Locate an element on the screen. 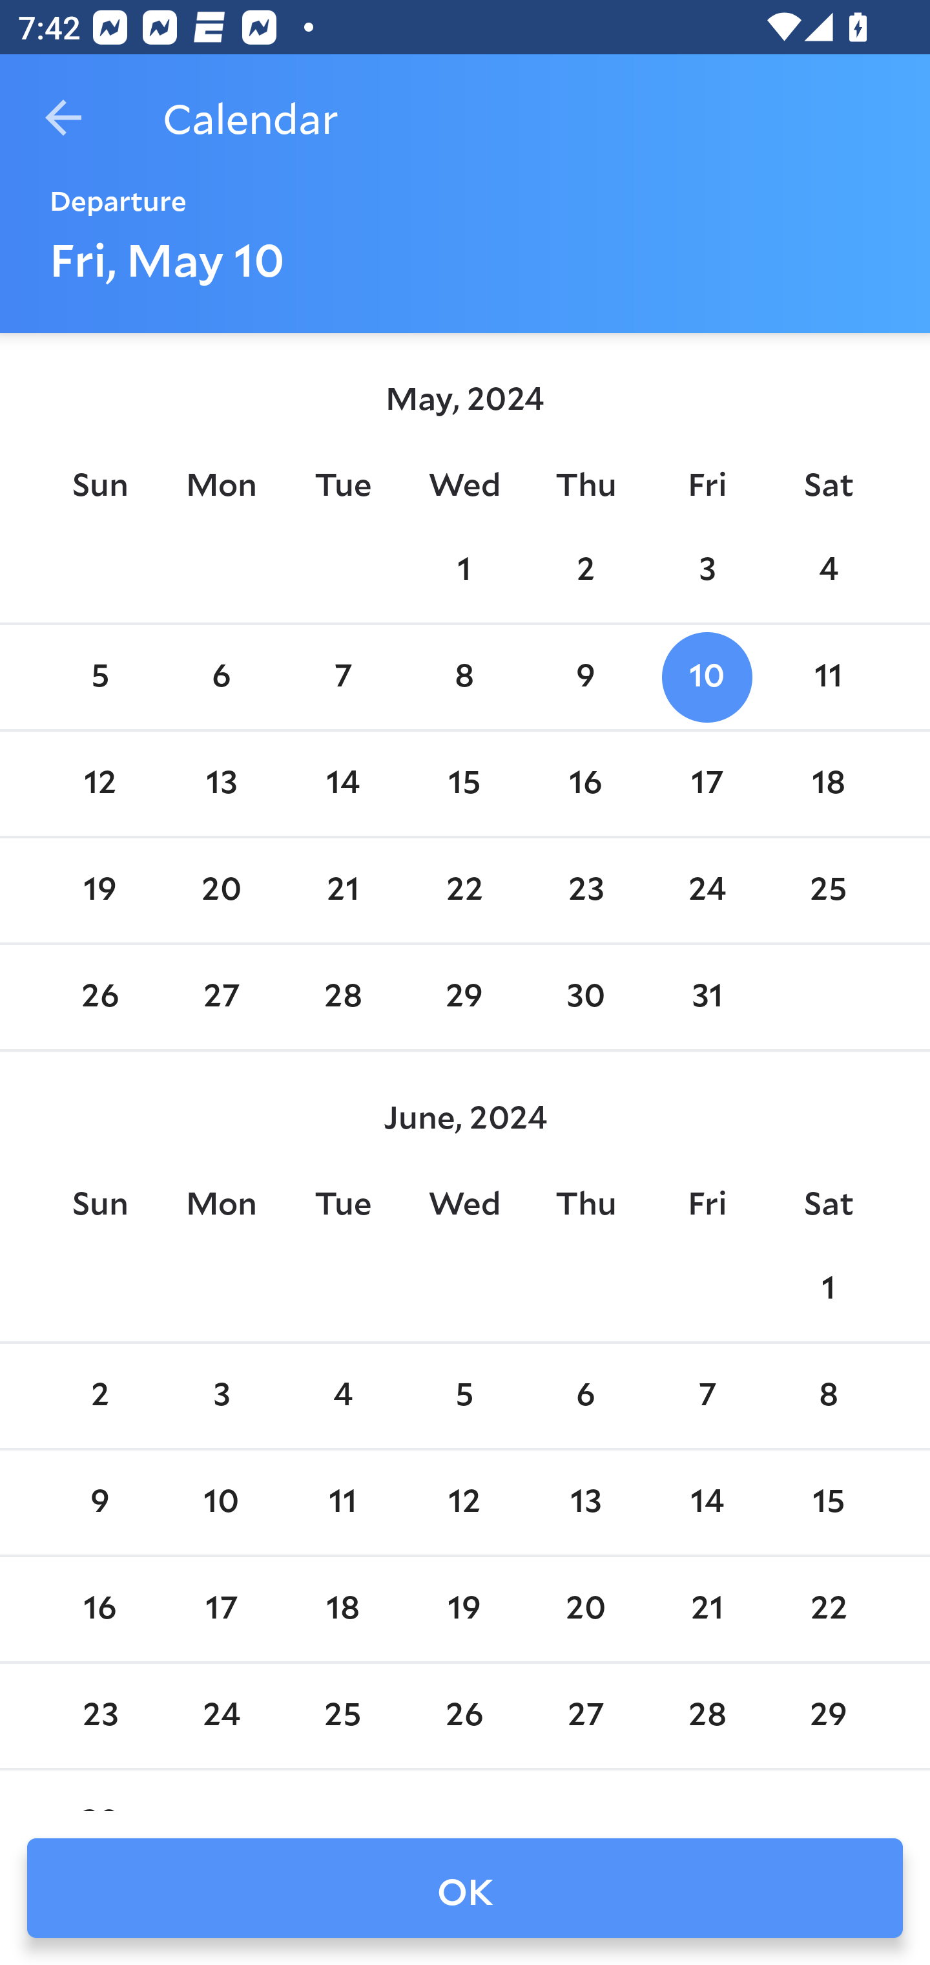 This screenshot has height=1965, width=930. 16 is located at coordinates (99, 1609).